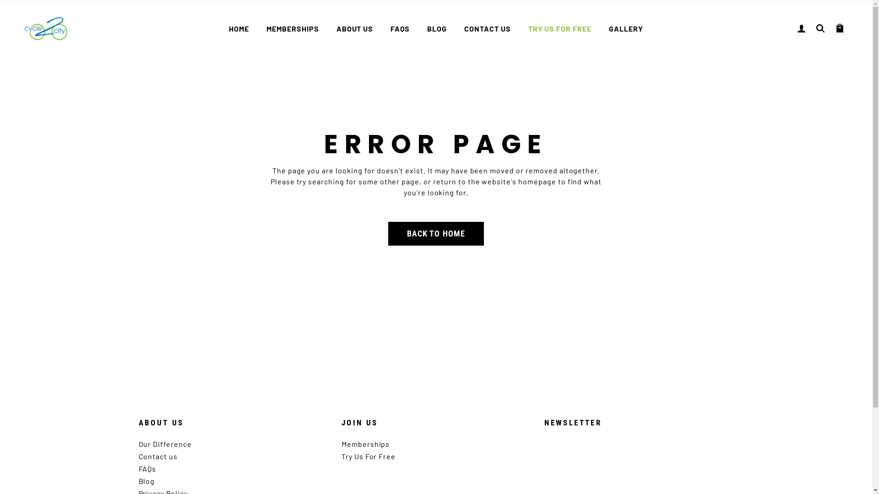 This screenshot has width=879, height=494. Describe the element at coordinates (293, 28) in the screenshot. I see `MEMBERSHIPS` at that location.